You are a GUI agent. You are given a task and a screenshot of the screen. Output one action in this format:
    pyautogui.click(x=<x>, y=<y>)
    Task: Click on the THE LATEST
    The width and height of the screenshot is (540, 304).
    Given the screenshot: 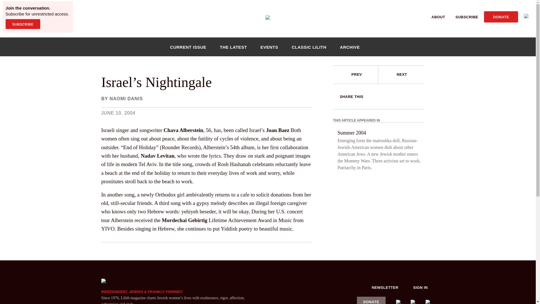 What is the action you would take?
    pyautogui.click(x=233, y=47)
    